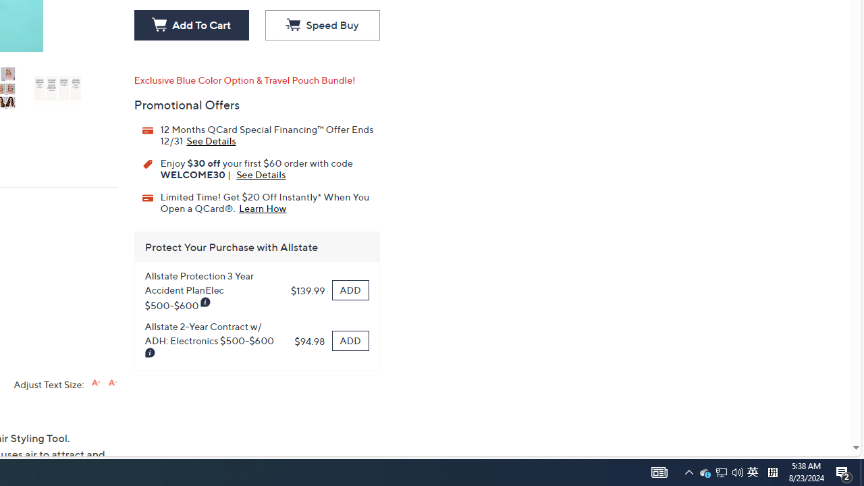 Image resolution: width=864 pixels, height=486 pixels. I want to click on Q2790: 100%, so click(737, 473).